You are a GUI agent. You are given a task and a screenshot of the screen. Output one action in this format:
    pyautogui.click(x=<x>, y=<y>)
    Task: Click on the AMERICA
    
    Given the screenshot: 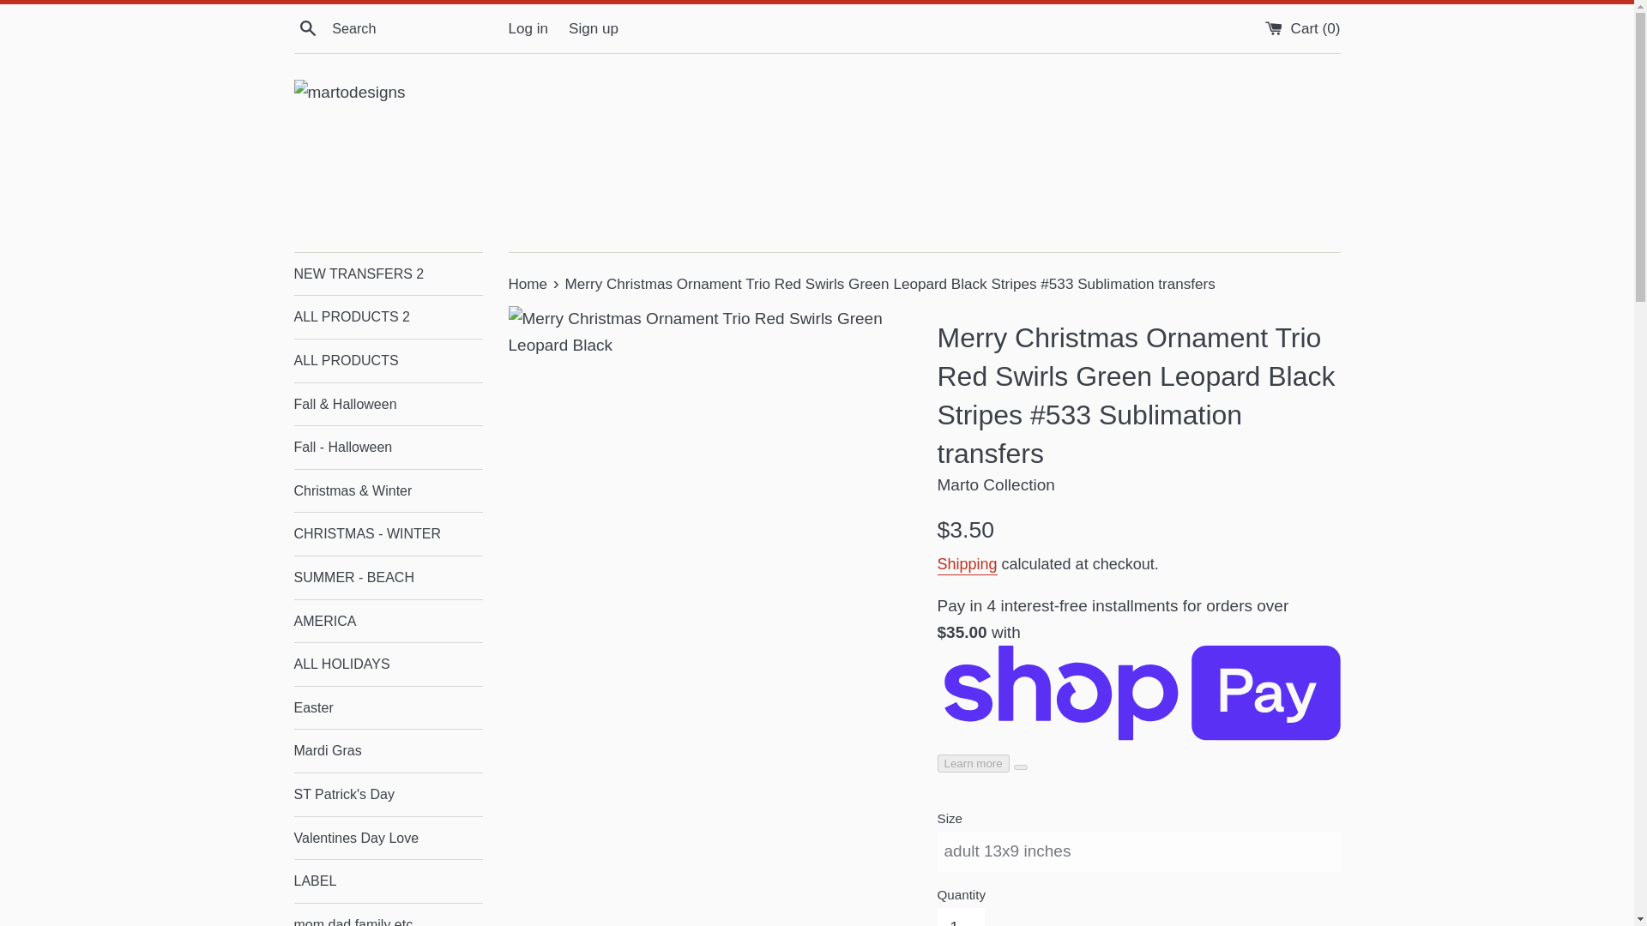 What is the action you would take?
    pyautogui.click(x=388, y=621)
    